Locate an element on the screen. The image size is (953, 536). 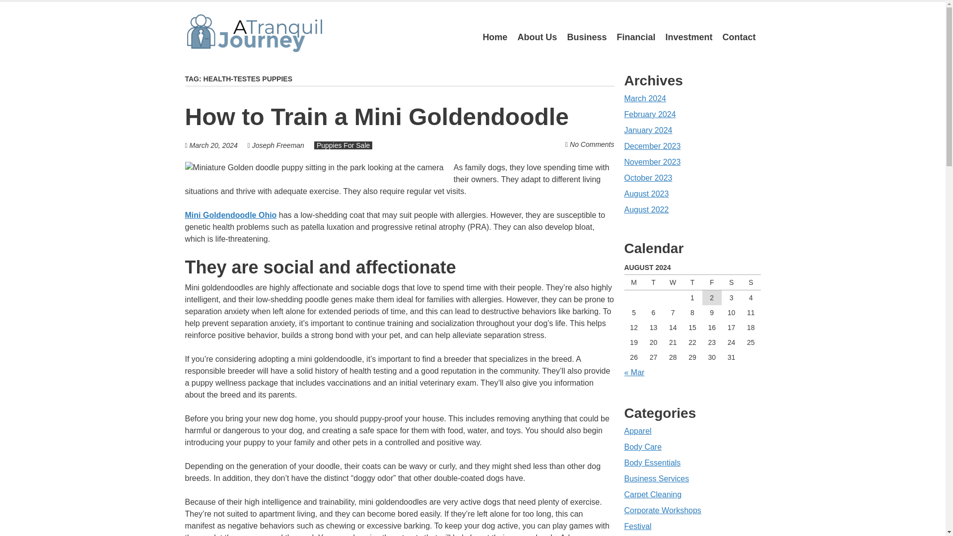
Body Essentials is located at coordinates (652, 463).